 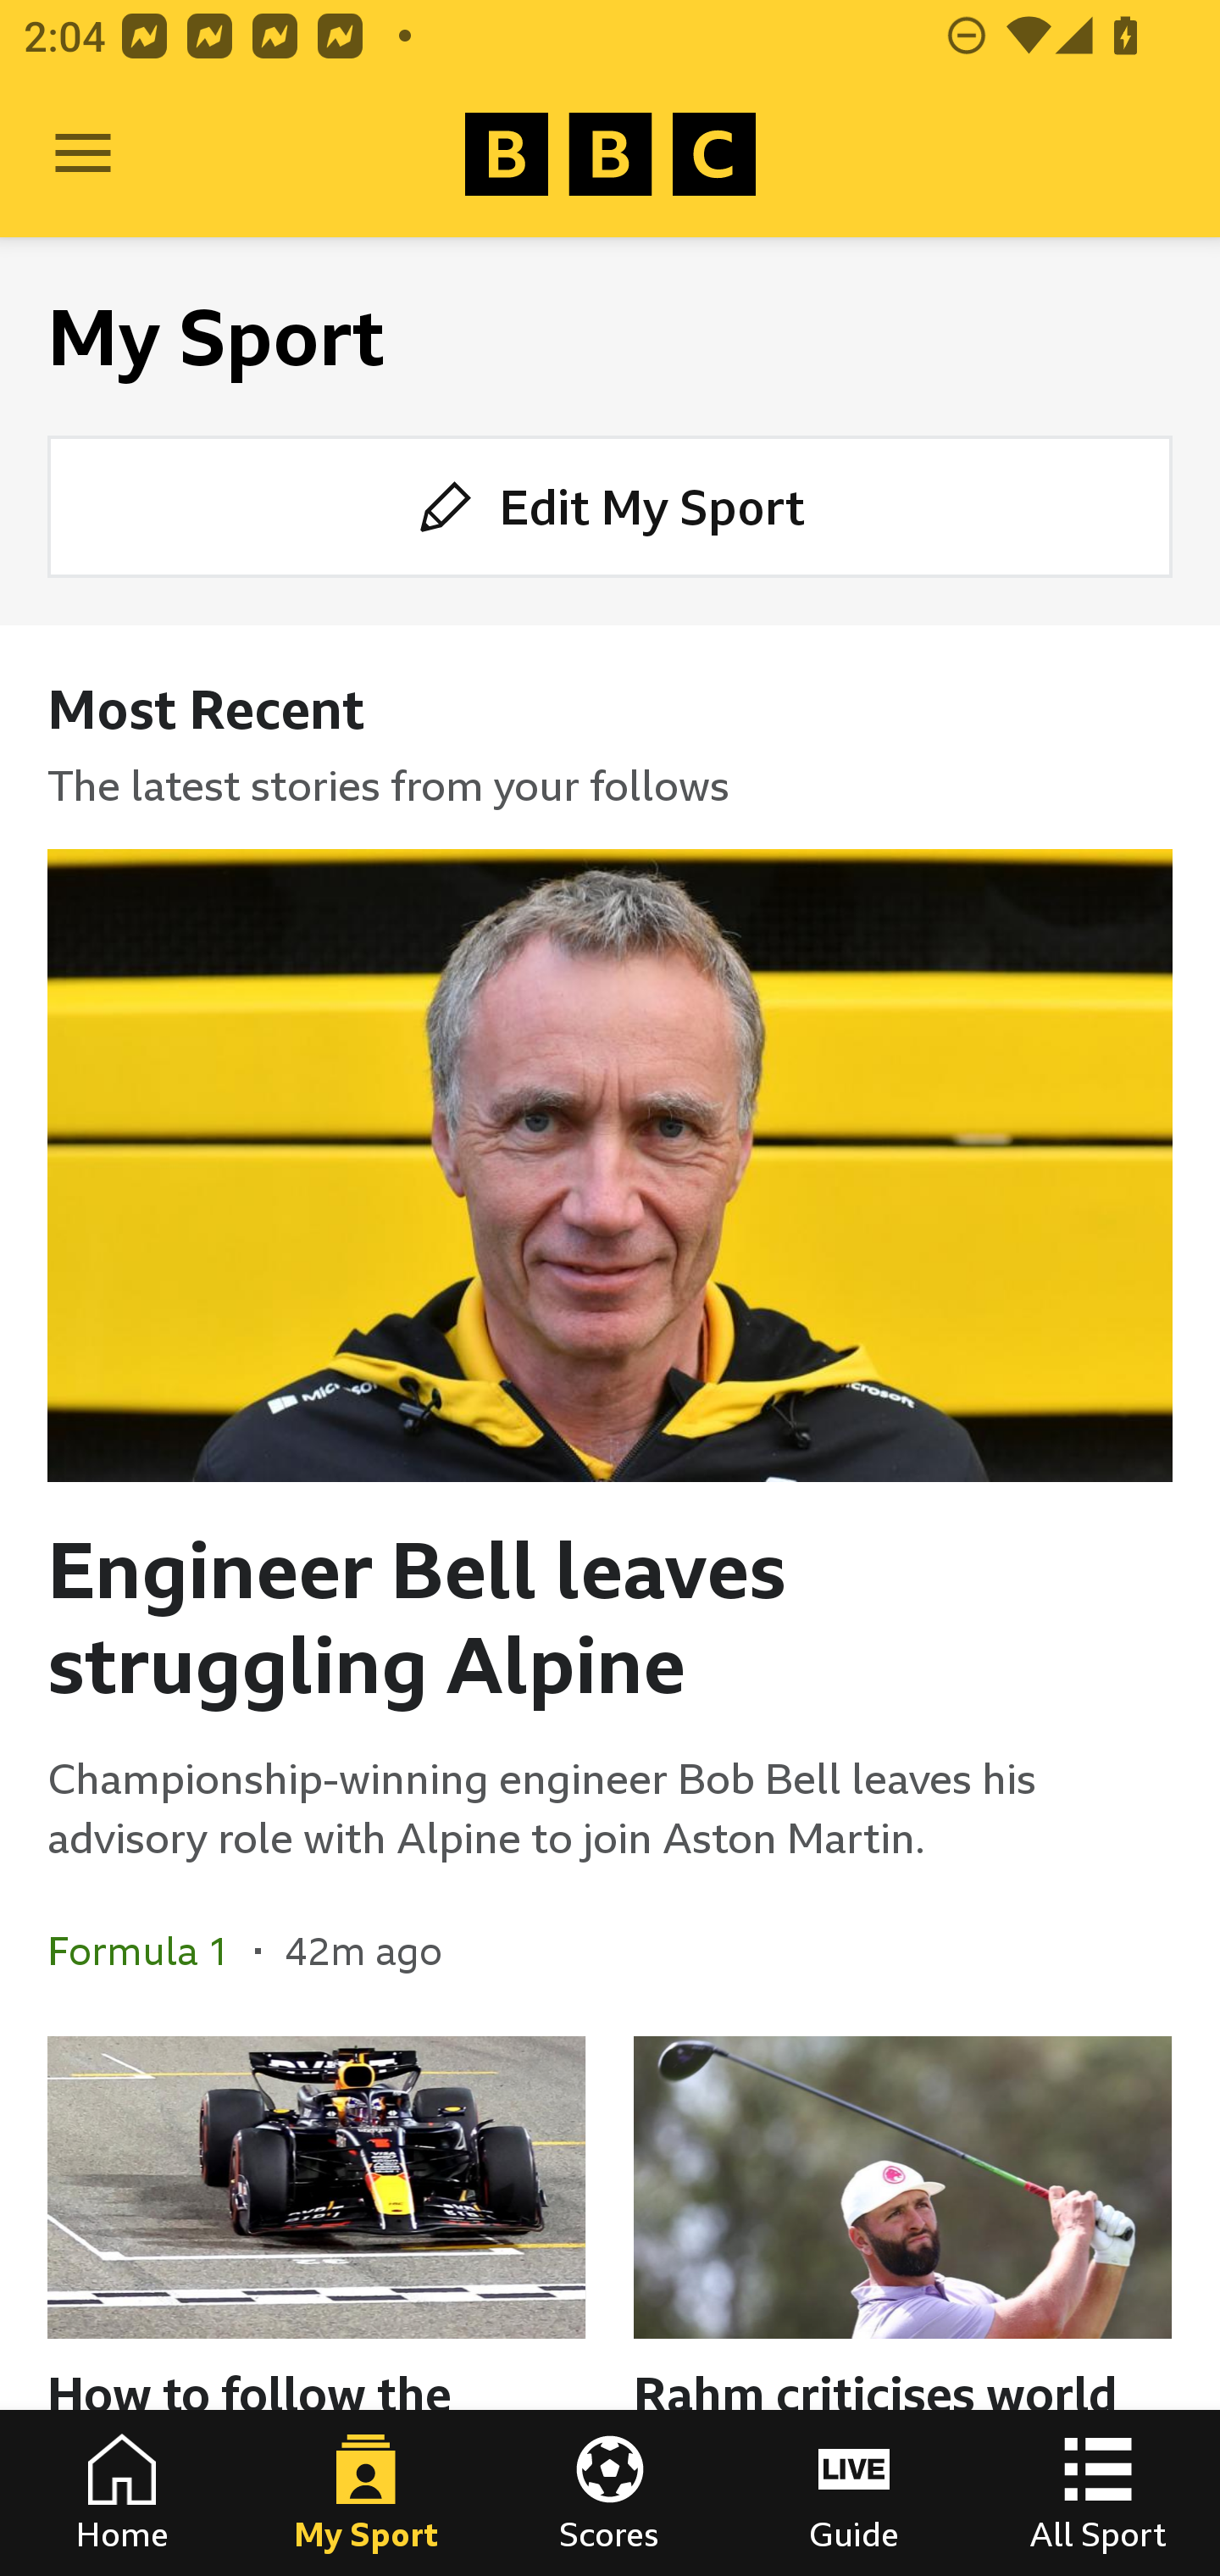 I want to click on All Sport, so click(x=1098, y=2493).